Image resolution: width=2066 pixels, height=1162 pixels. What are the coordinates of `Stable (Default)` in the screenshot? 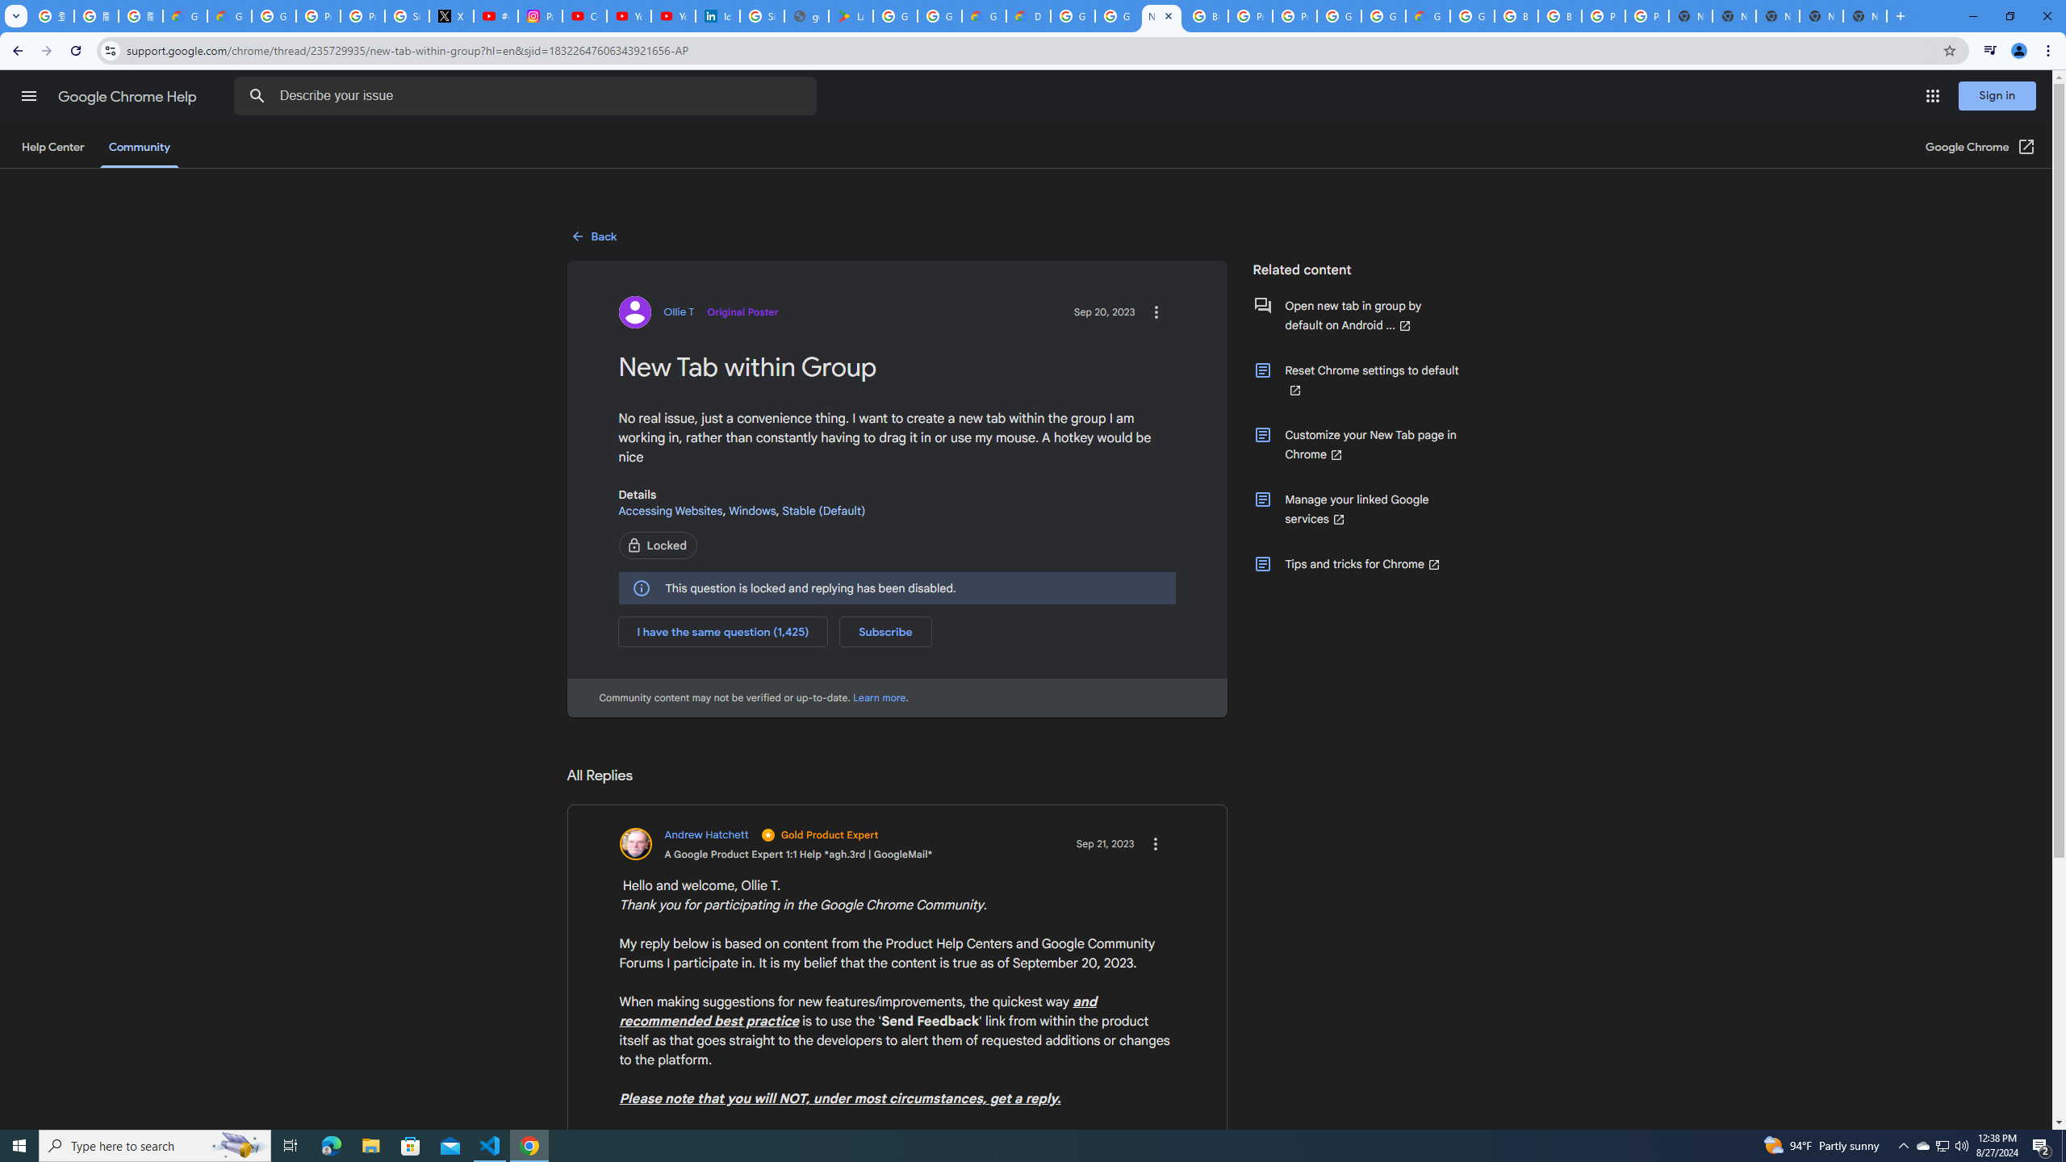 It's located at (824, 510).